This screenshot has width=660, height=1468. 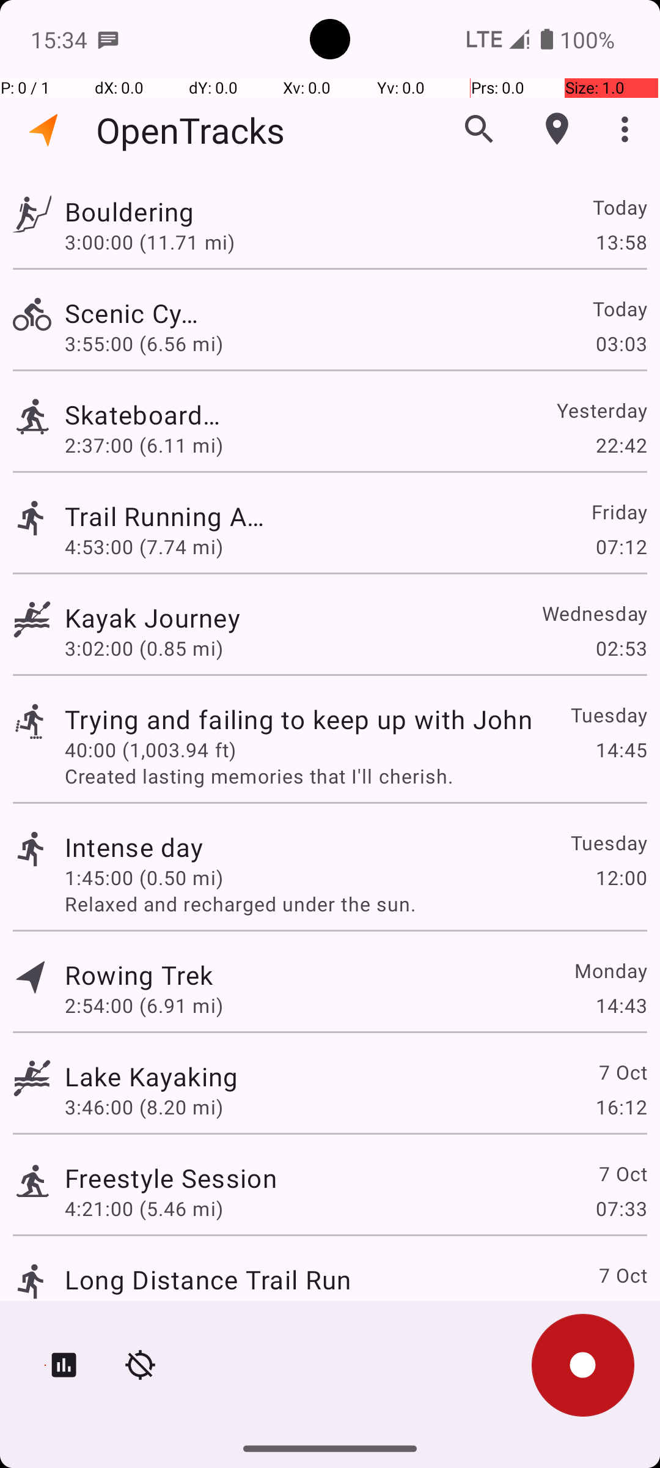 What do you see at coordinates (621, 1107) in the screenshot?
I see `16:12` at bounding box center [621, 1107].